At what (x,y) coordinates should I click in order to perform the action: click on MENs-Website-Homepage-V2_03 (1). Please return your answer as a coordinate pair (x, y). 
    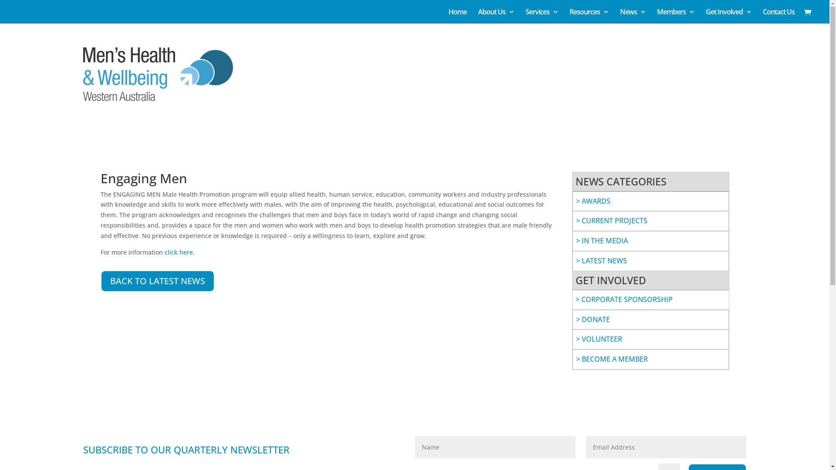
    Looking at the image, I should click on (158, 74).